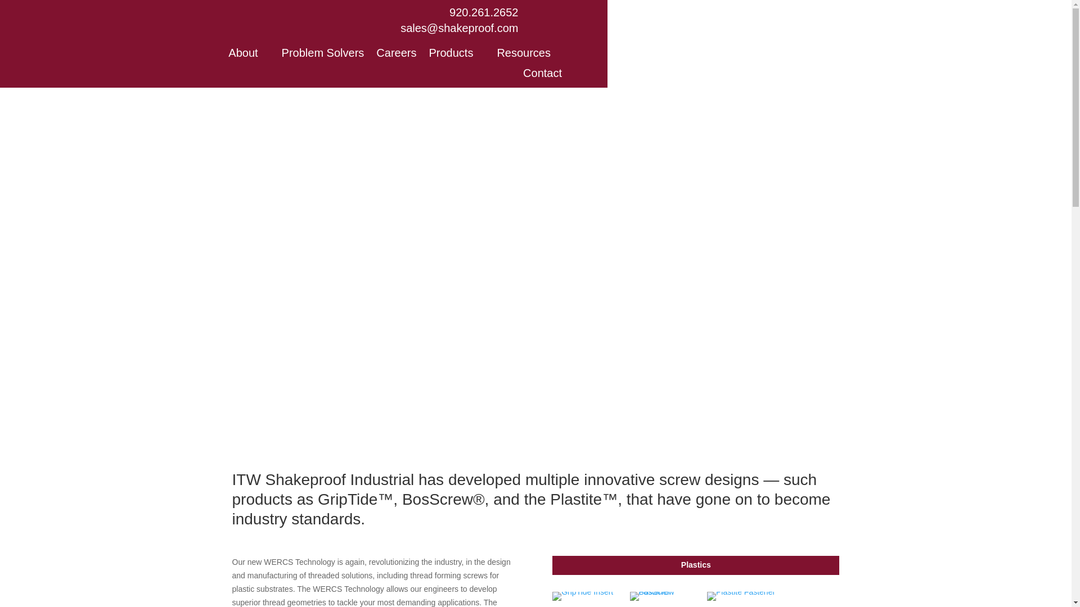 This screenshot has width=1080, height=607. What do you see at coordinates (249, 56) in the screenshot?
I see `About` at bounding box center [249, 56].